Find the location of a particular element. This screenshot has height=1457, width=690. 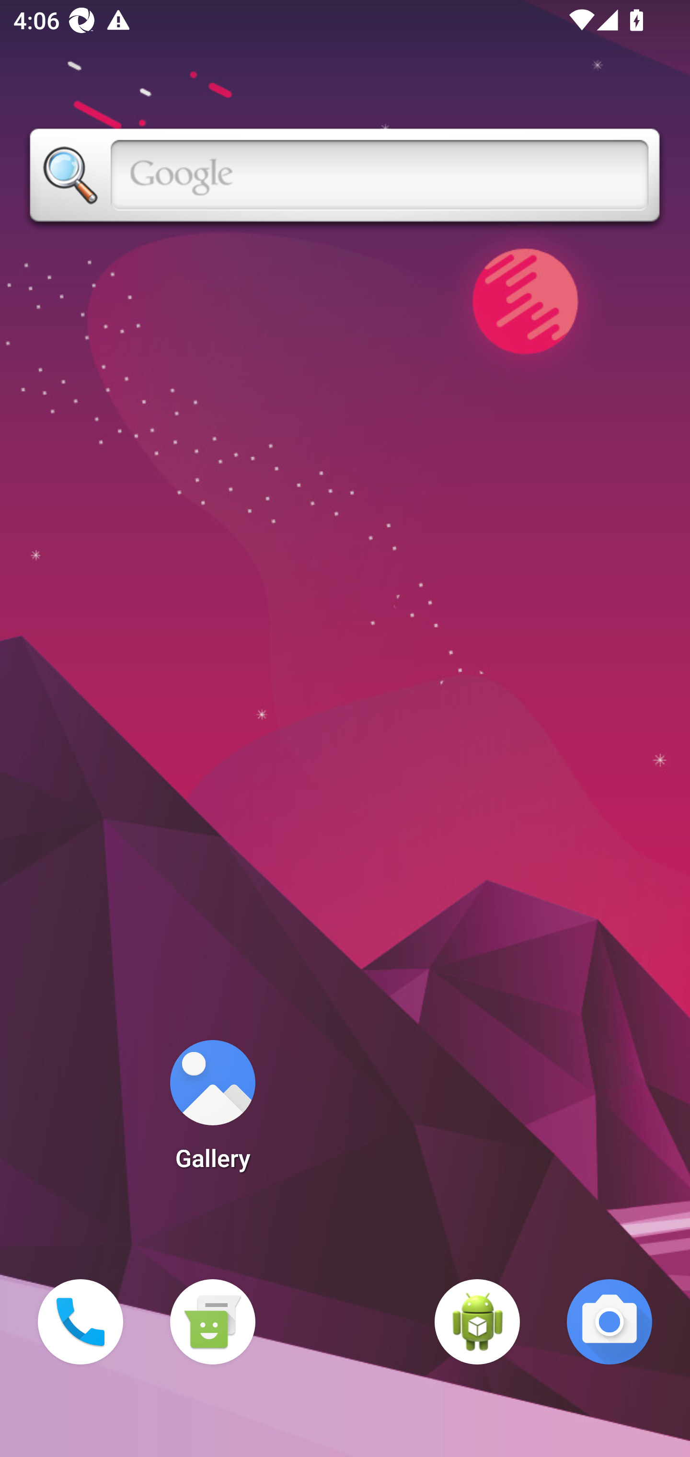

Messaging is located at coordinates (212, 1322).